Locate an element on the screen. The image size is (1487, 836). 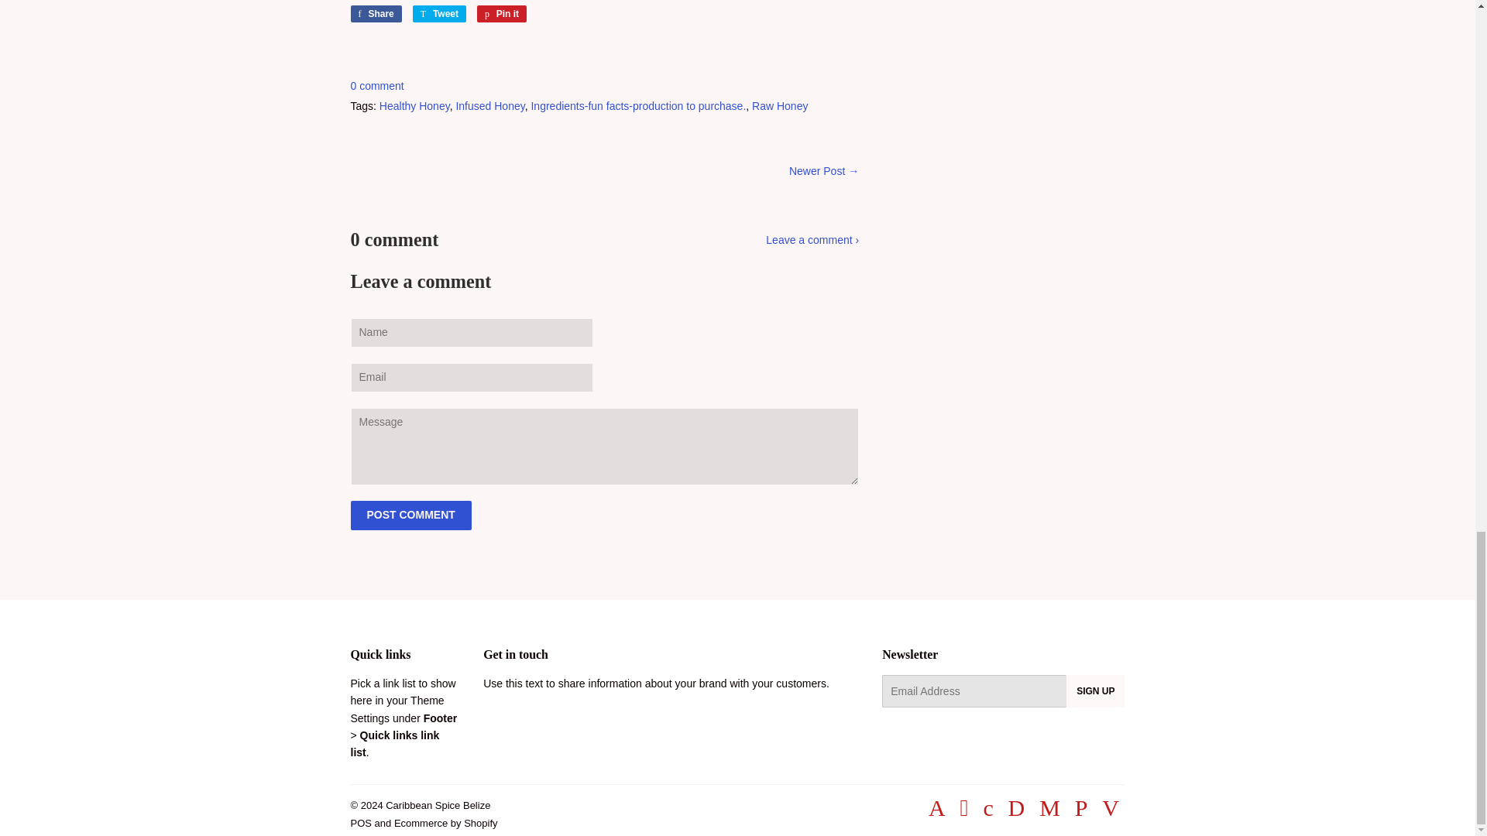
Post comment is located at coordinates (410, 515).